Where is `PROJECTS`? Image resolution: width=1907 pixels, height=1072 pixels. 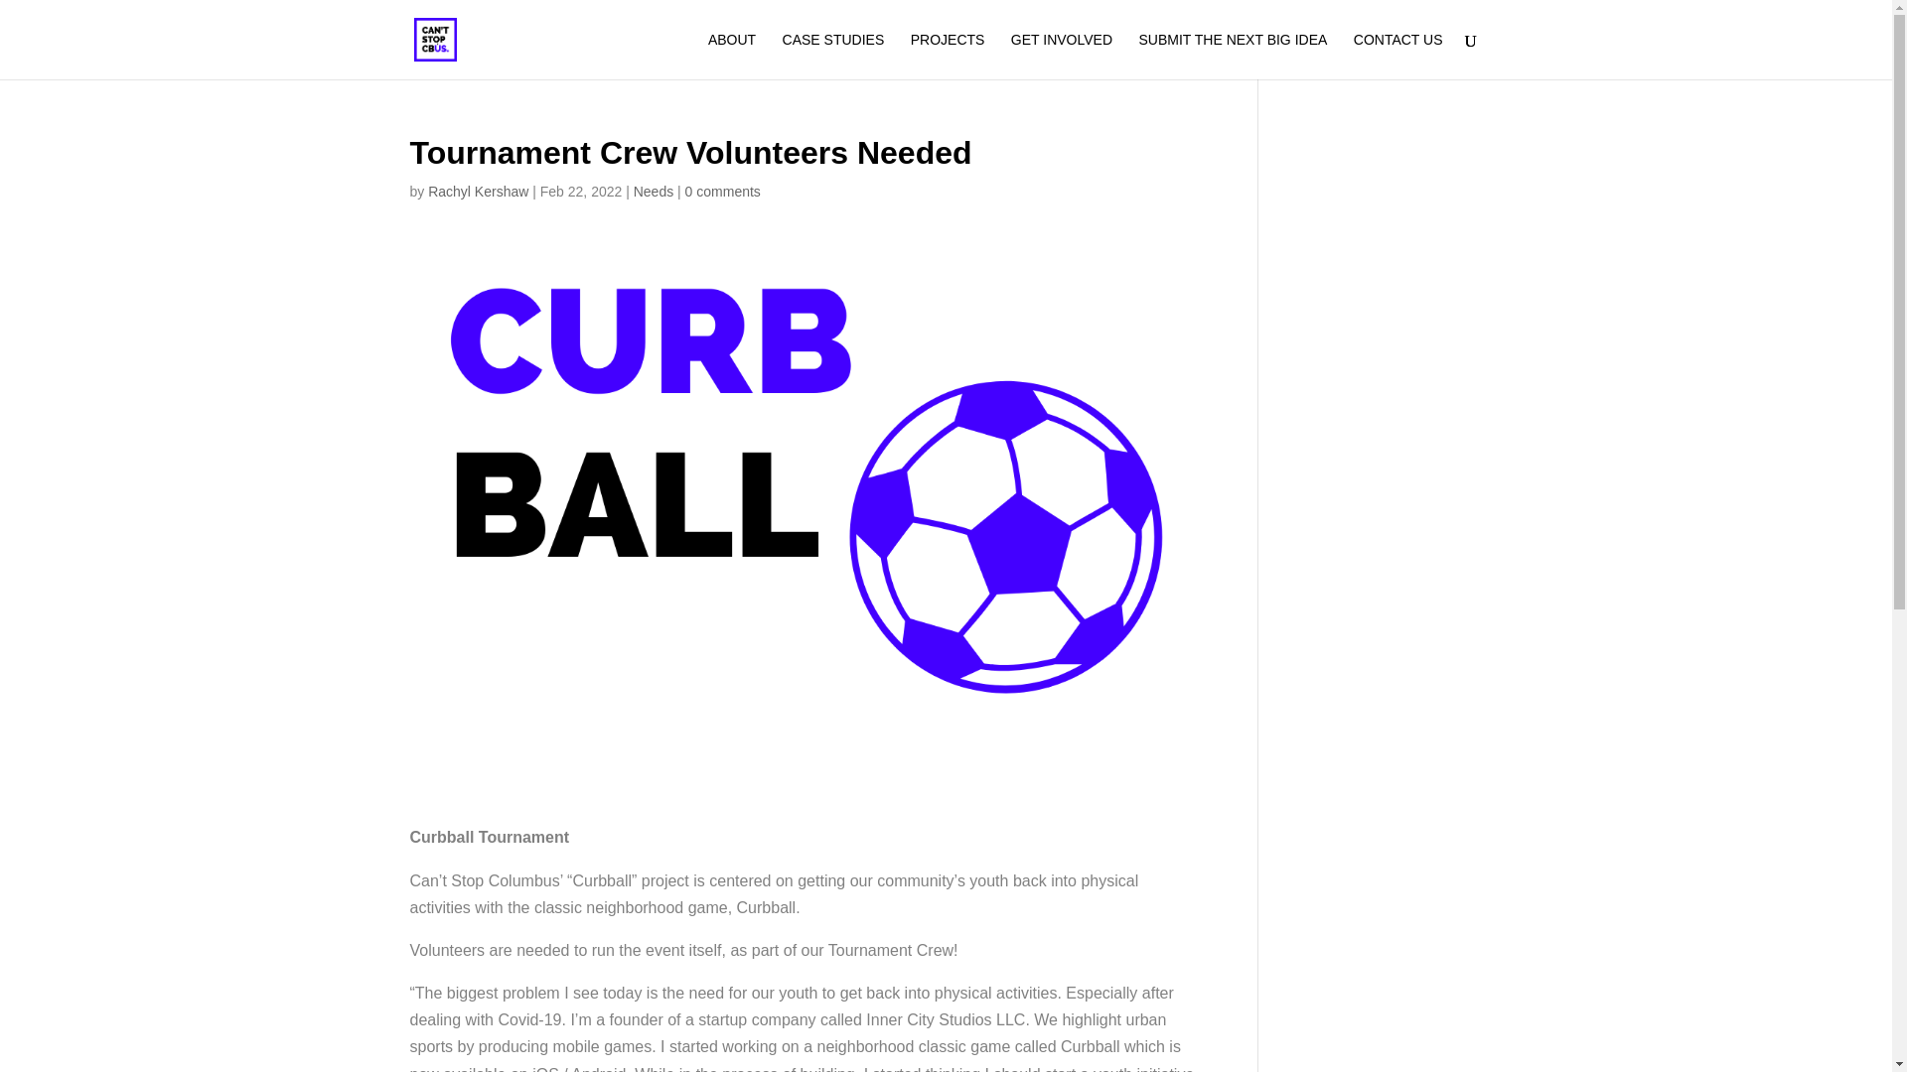 PROJECTS is located at coordinates (948, 56).